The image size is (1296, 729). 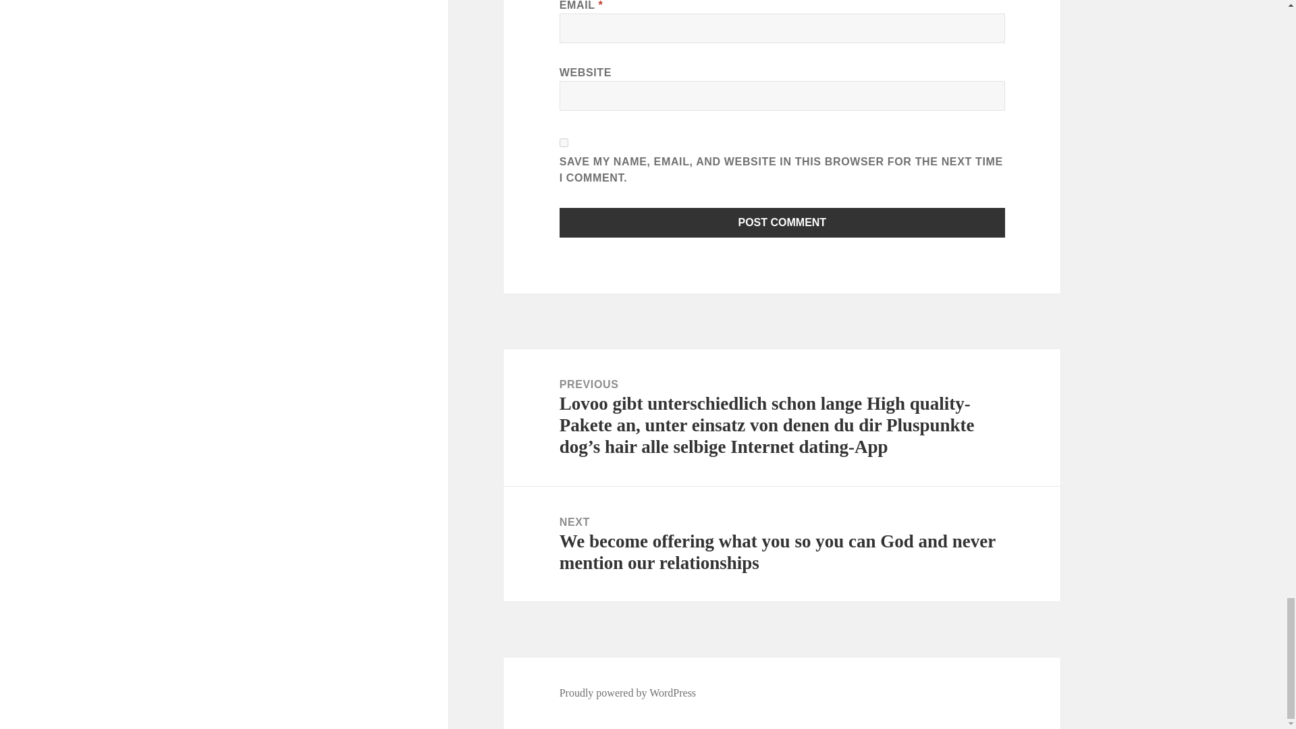 I want to click on Post Comment, so click(x=782, y=223).